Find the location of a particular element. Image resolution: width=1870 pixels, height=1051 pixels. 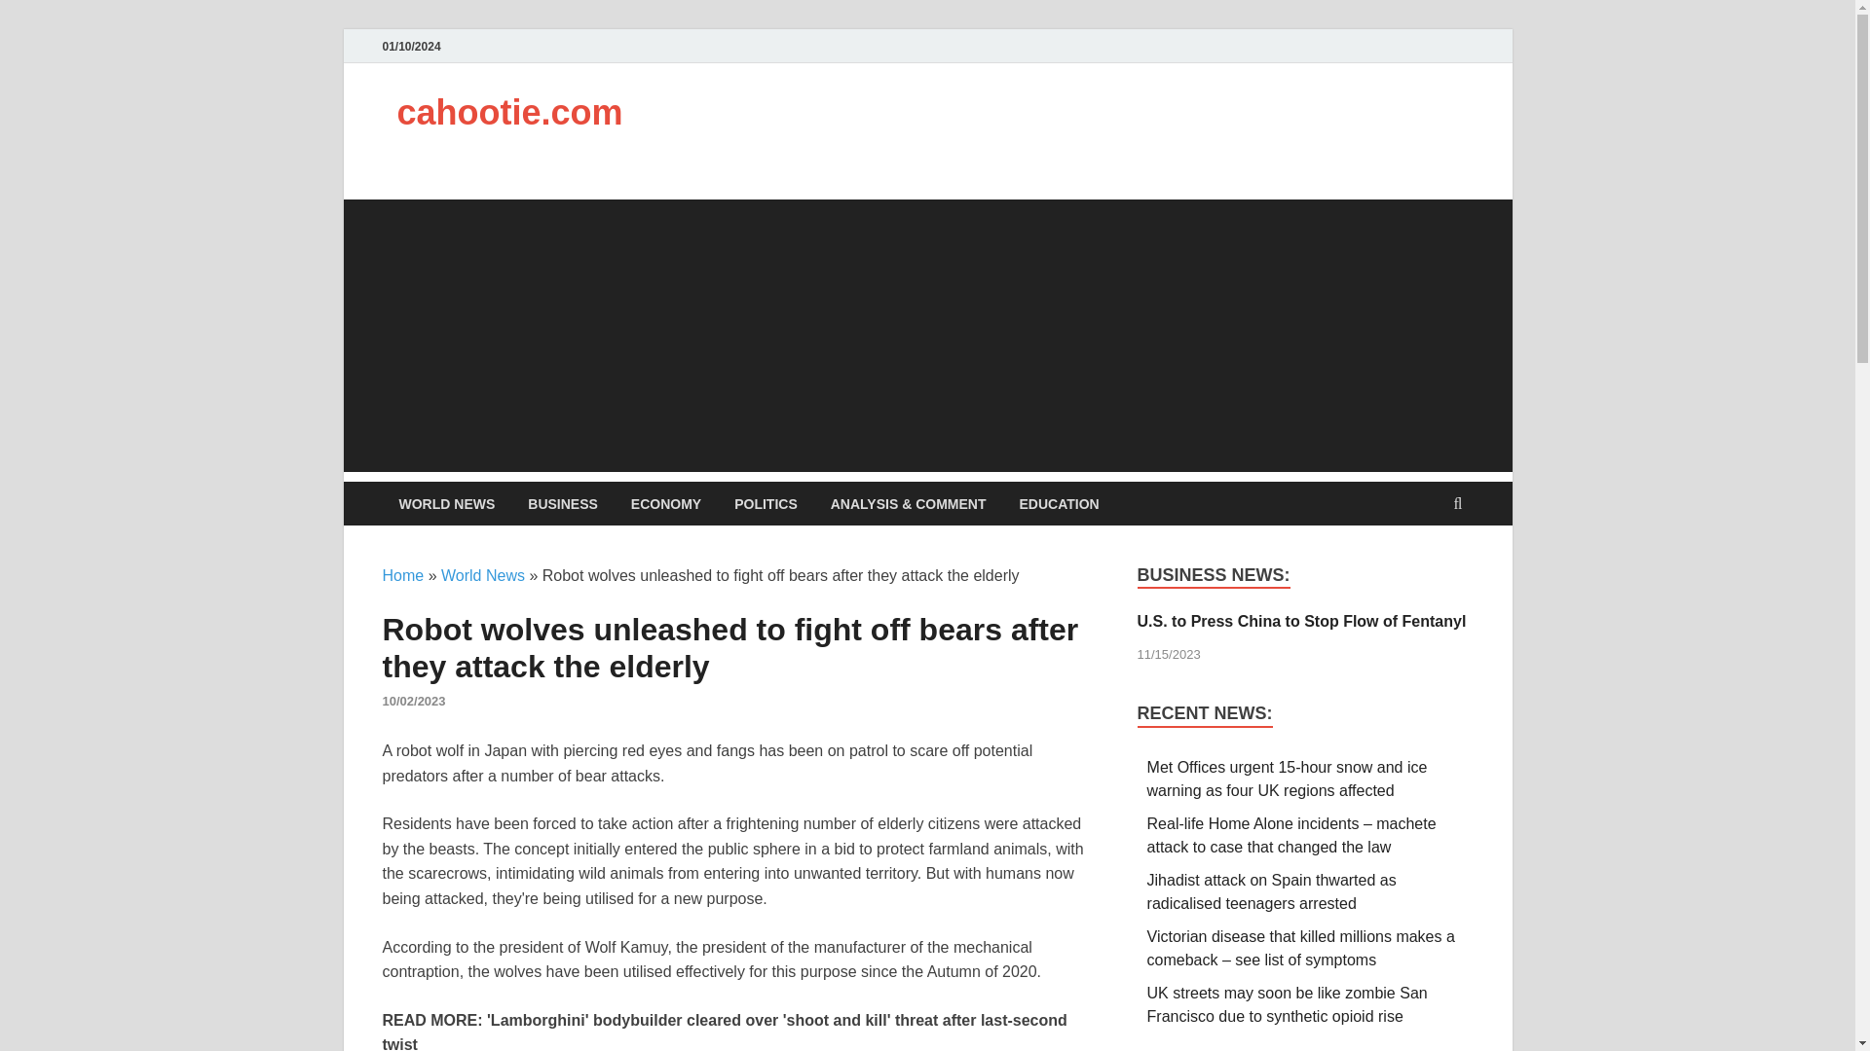

POLITICS is located at coordinates (766, 503).